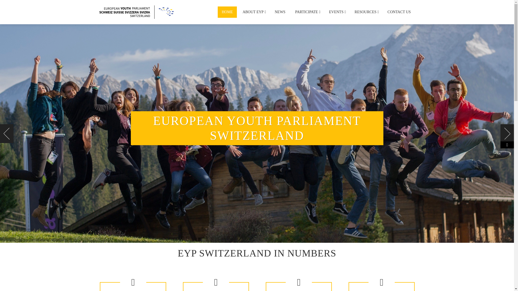  Describe the element at coordinates (280, 12) in the screenshot. I see `NEWS` at that location.